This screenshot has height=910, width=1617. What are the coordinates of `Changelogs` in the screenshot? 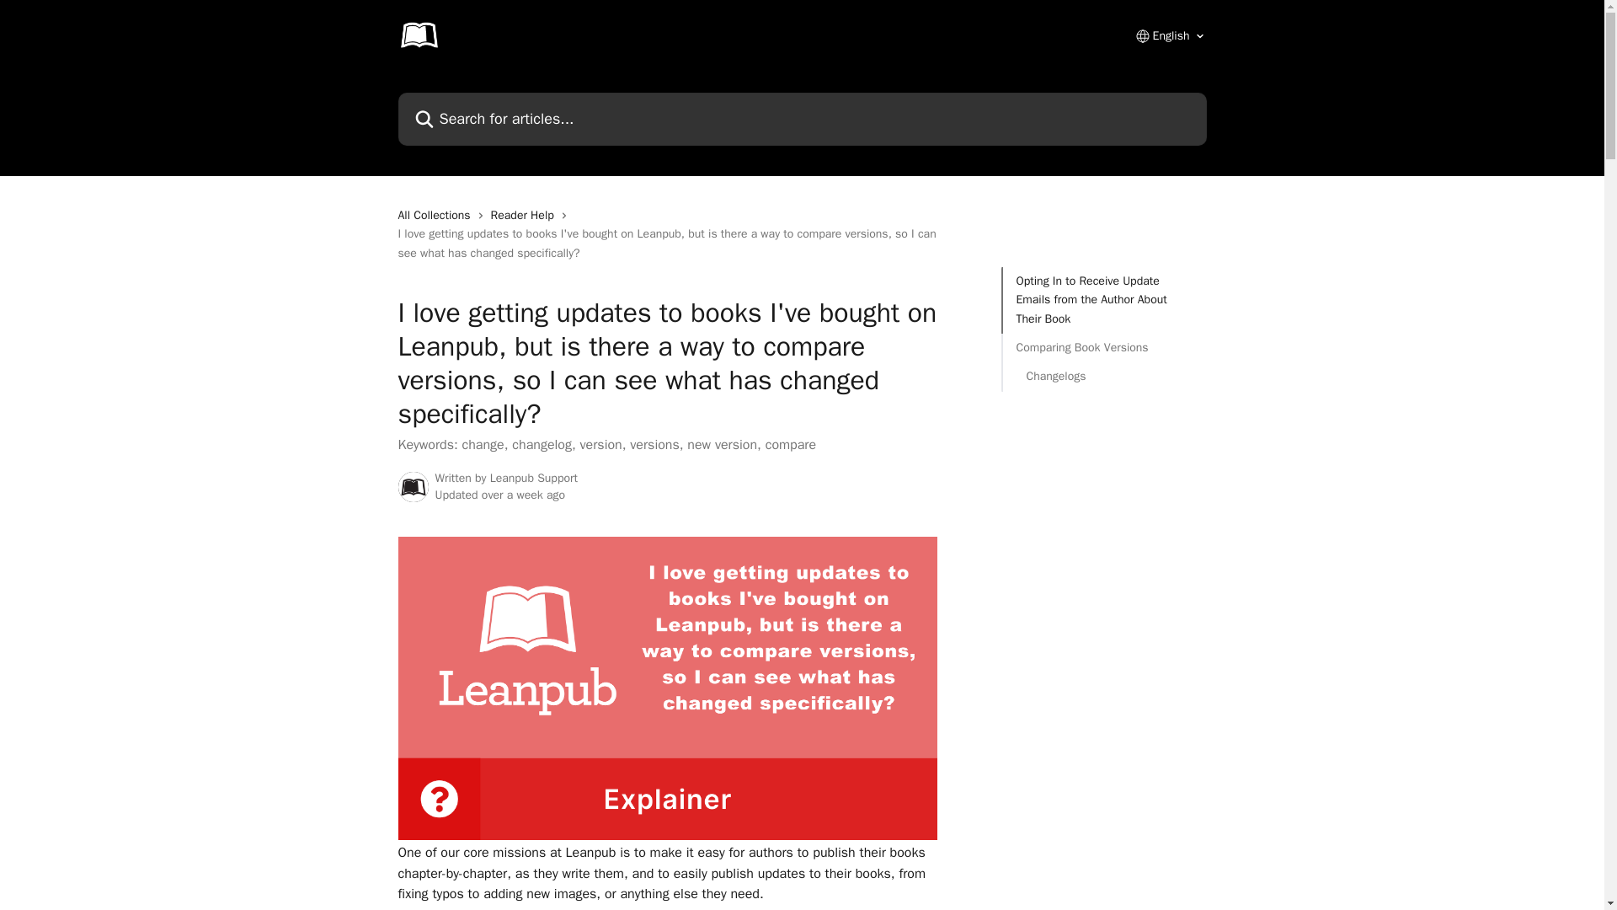 It's located at (1103, 376).